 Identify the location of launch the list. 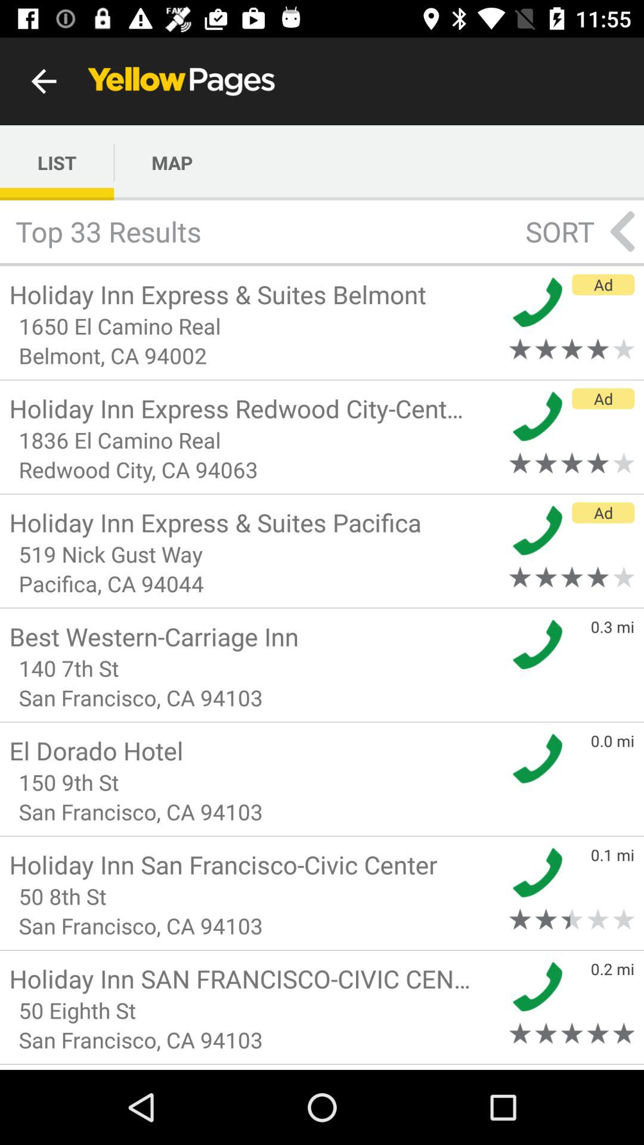
(57, 162).